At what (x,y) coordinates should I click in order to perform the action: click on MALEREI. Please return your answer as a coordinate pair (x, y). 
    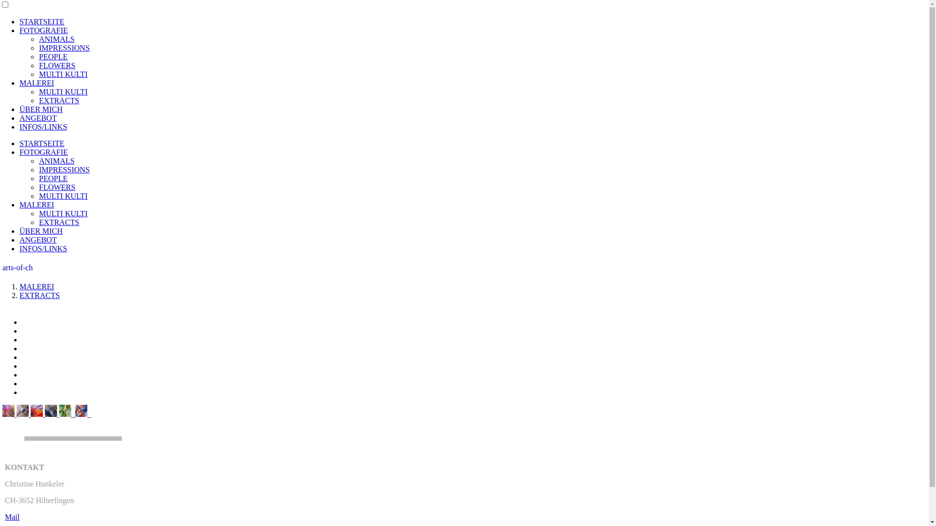
    Looking at the image, I should click on (37, 286).